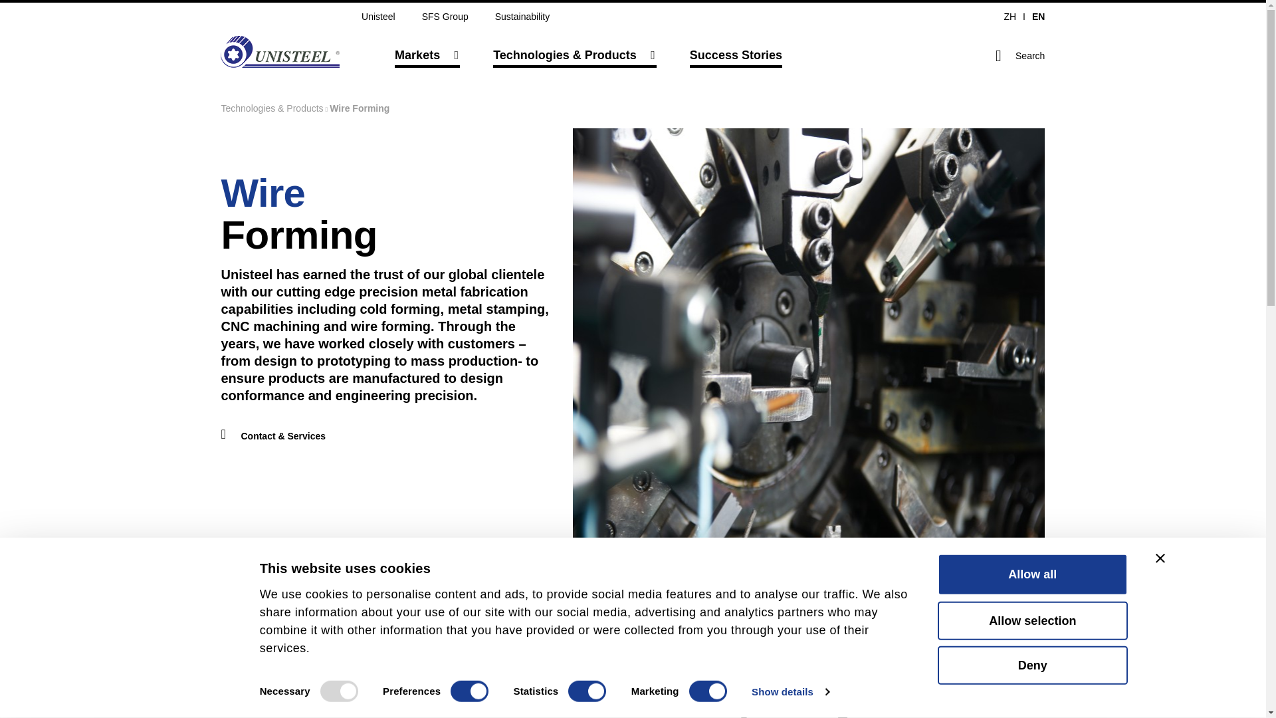 This screenshot has height=718, width=1276. I want to click on Allow all, so click(1033, 574).